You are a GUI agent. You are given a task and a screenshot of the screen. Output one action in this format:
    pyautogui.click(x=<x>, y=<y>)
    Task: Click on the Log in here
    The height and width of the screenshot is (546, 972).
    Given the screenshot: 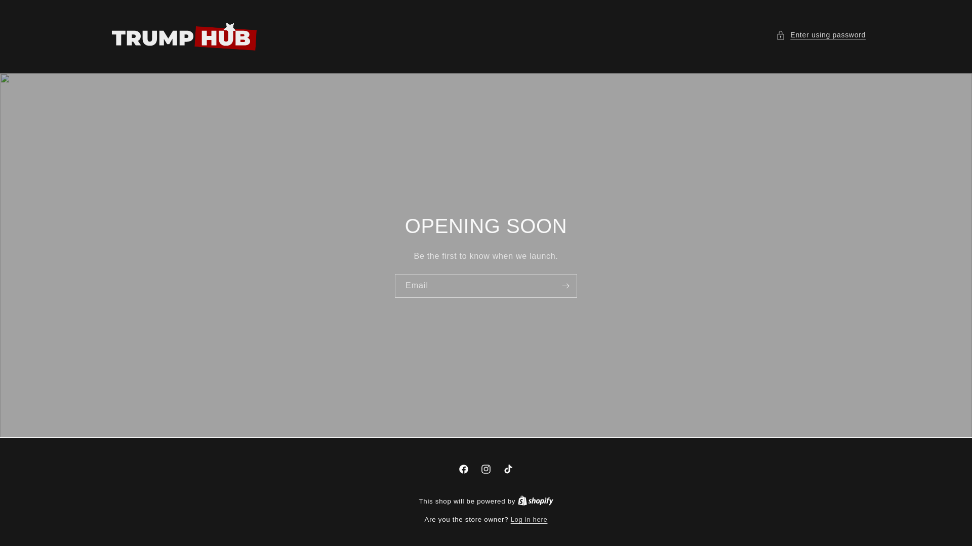 What is the action you would take?
    pyautogui.click(x=530, y=520)
    